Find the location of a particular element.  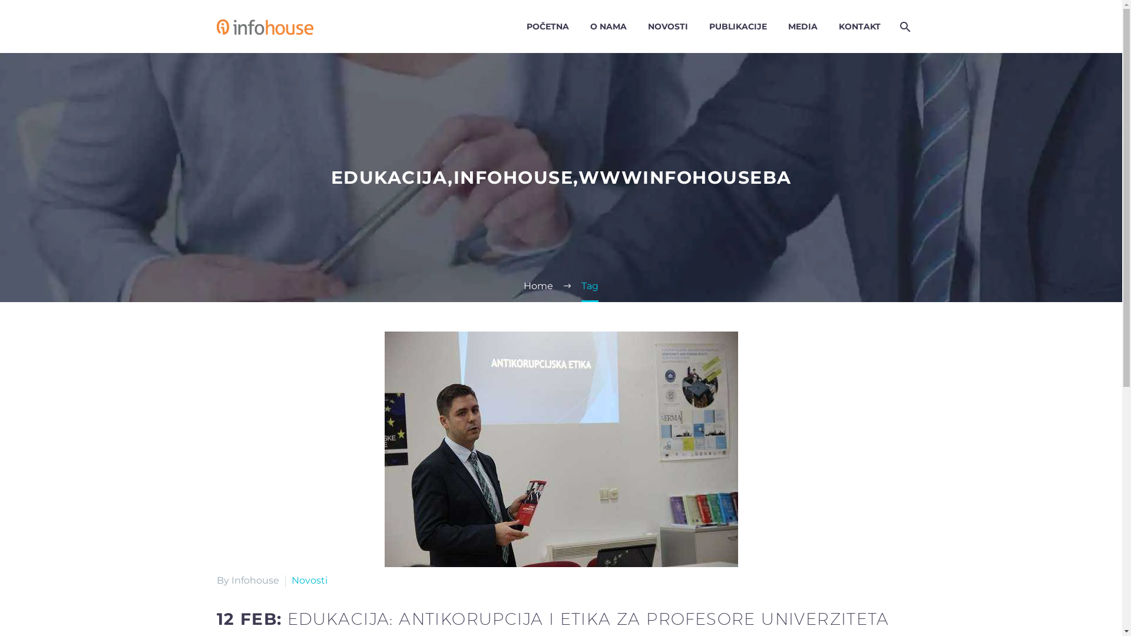

Home is located at coordinates (538, 286).